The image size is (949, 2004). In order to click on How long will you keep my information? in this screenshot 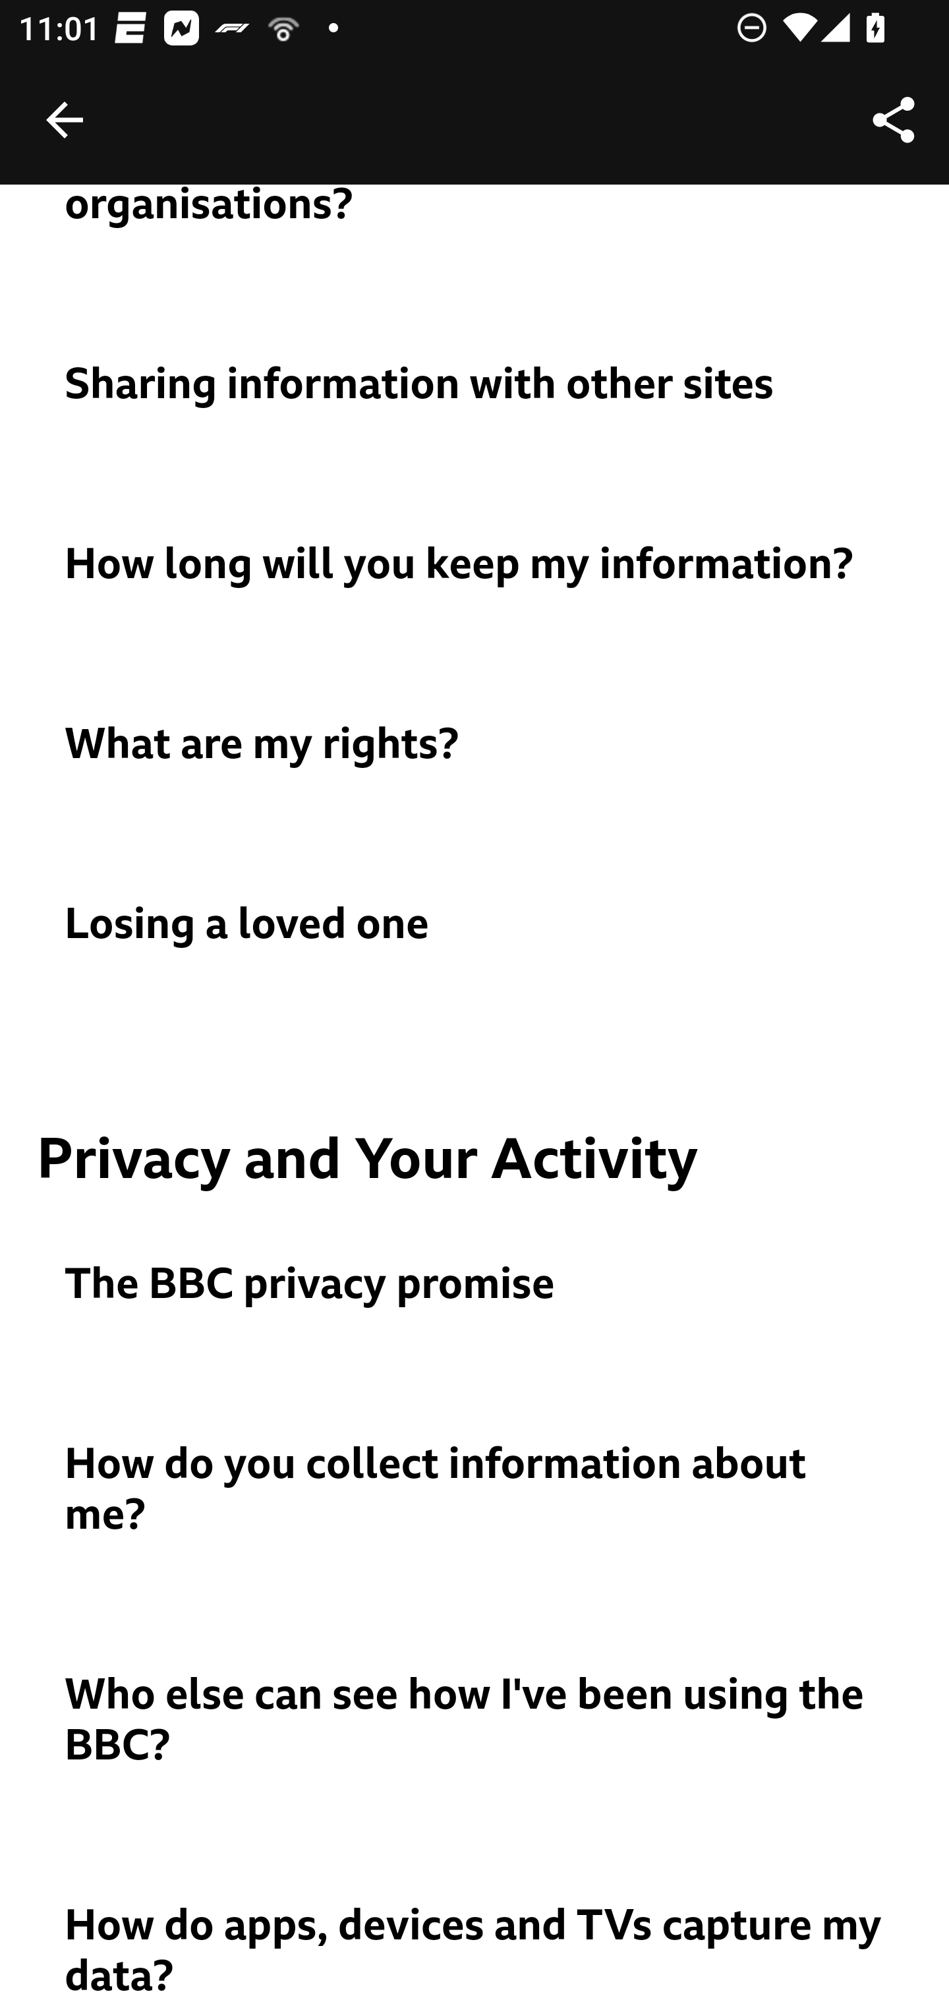, I will do `click(476, 566)`.